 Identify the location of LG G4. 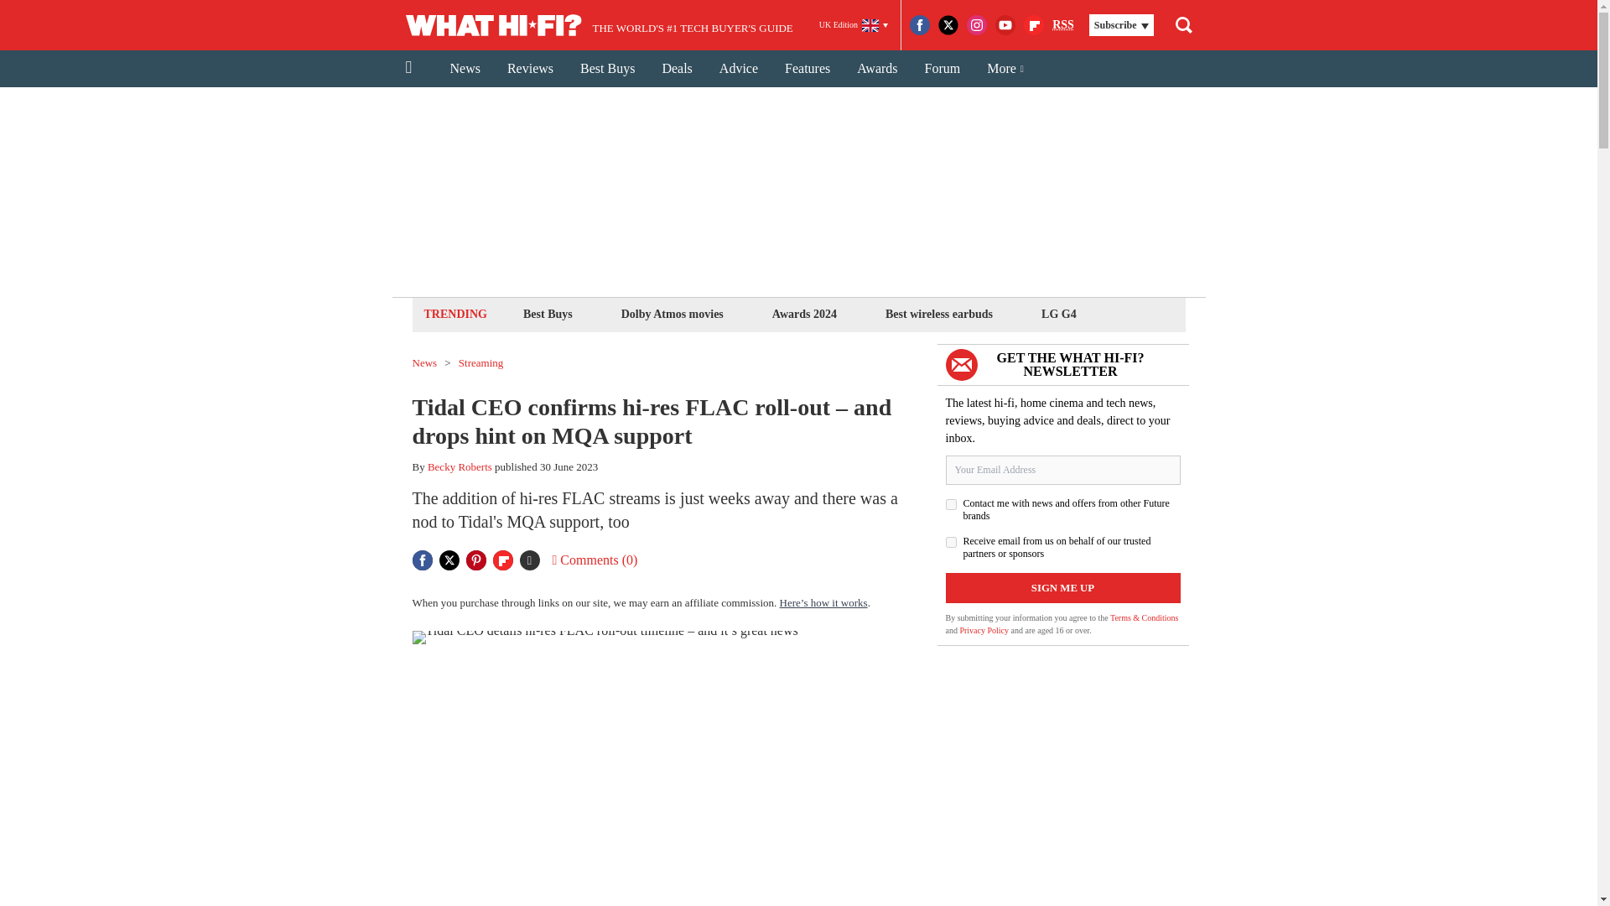
(1058, 314).